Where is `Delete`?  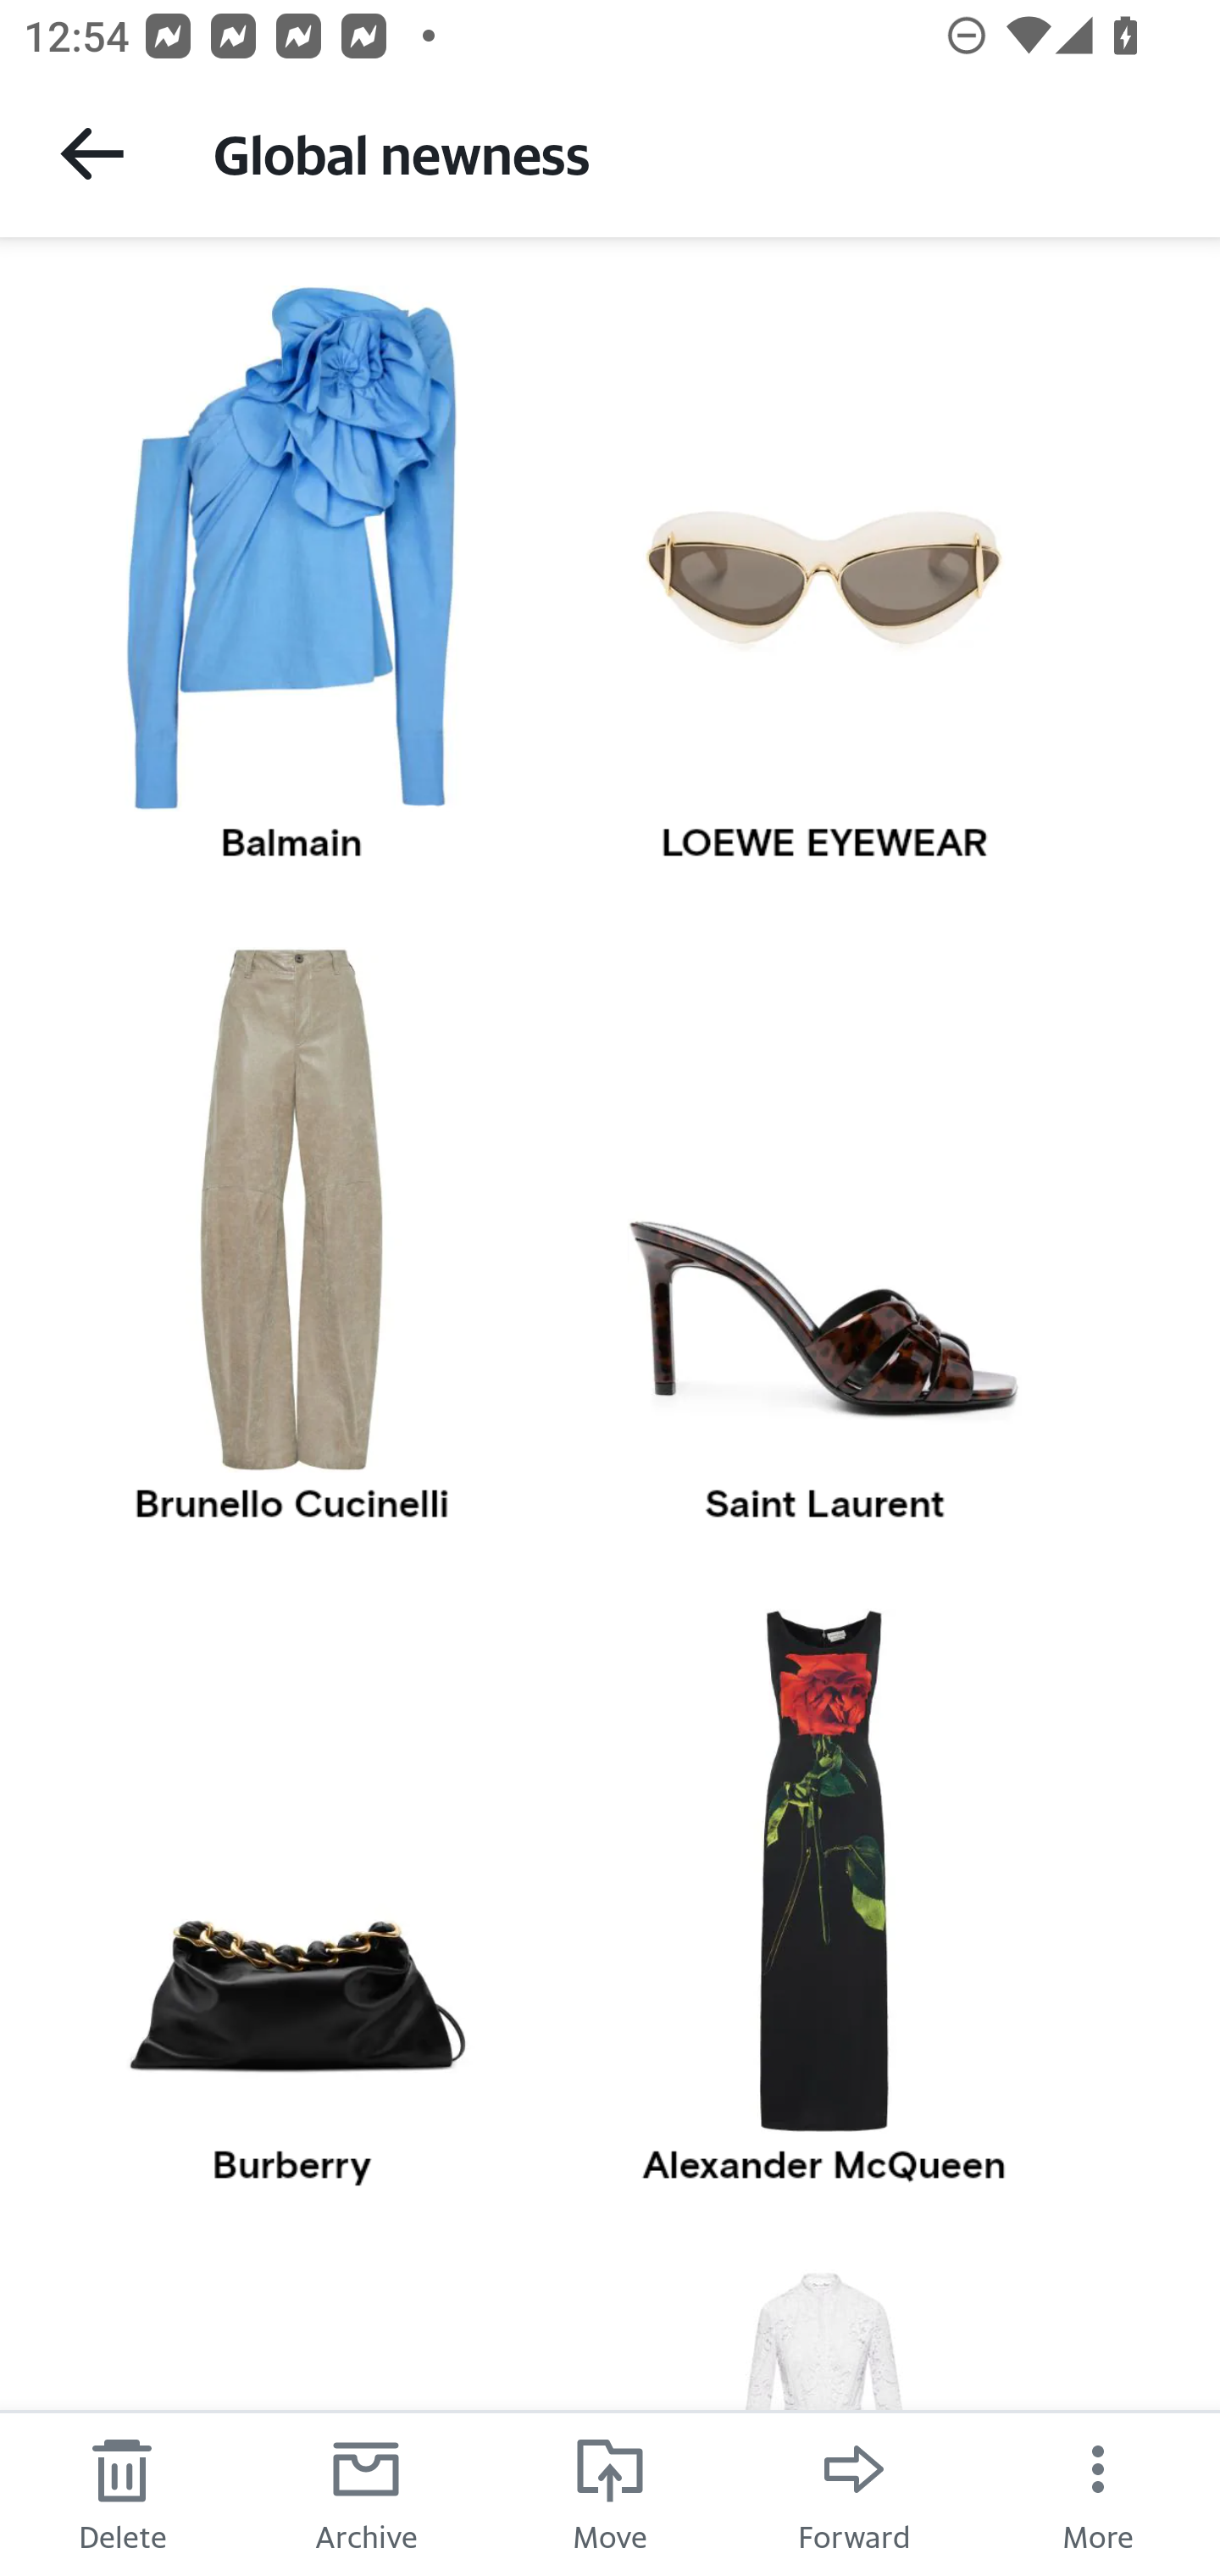
Delete is located at coordinates (122, 2493).